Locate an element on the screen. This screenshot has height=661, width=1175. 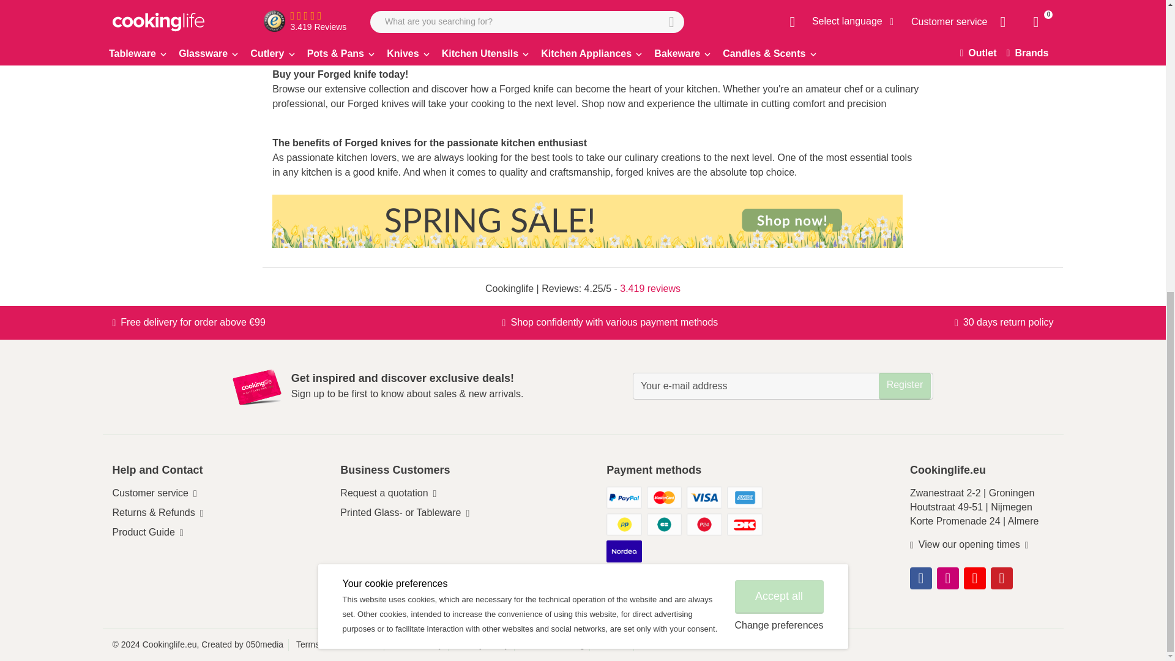
Creditcard is located at coordinates (745, 497).